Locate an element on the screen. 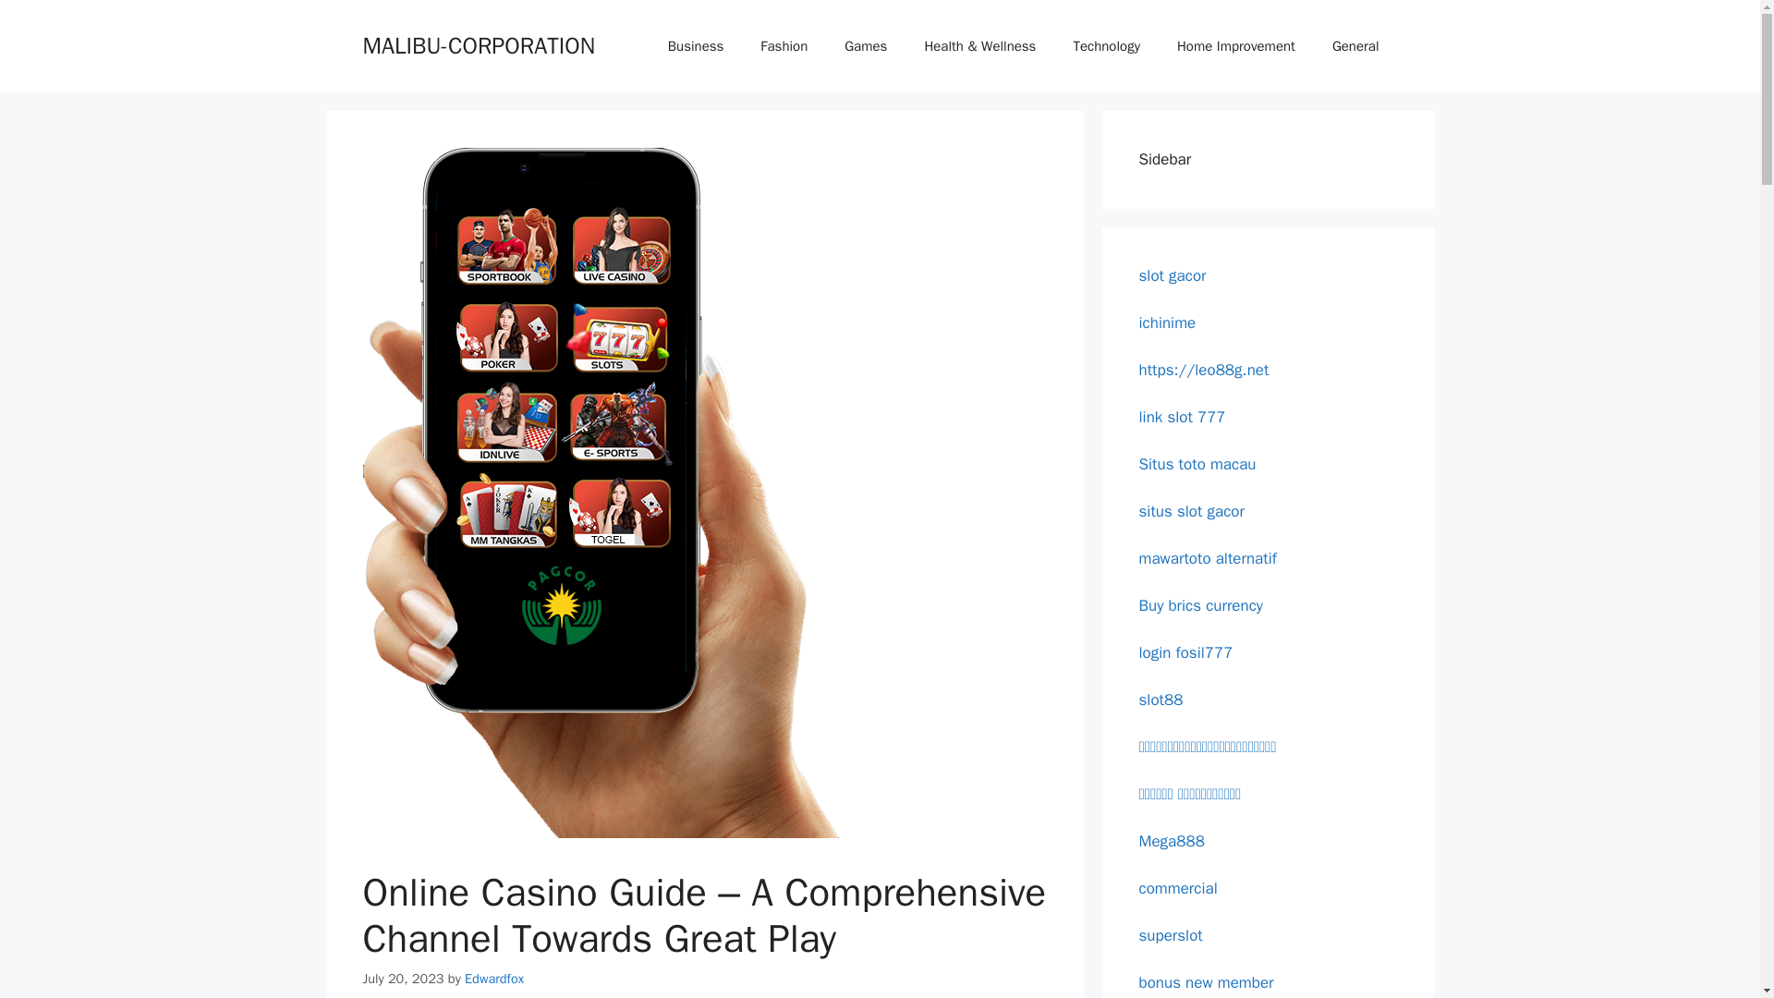  superslot is located at coordinates (1170, 935).